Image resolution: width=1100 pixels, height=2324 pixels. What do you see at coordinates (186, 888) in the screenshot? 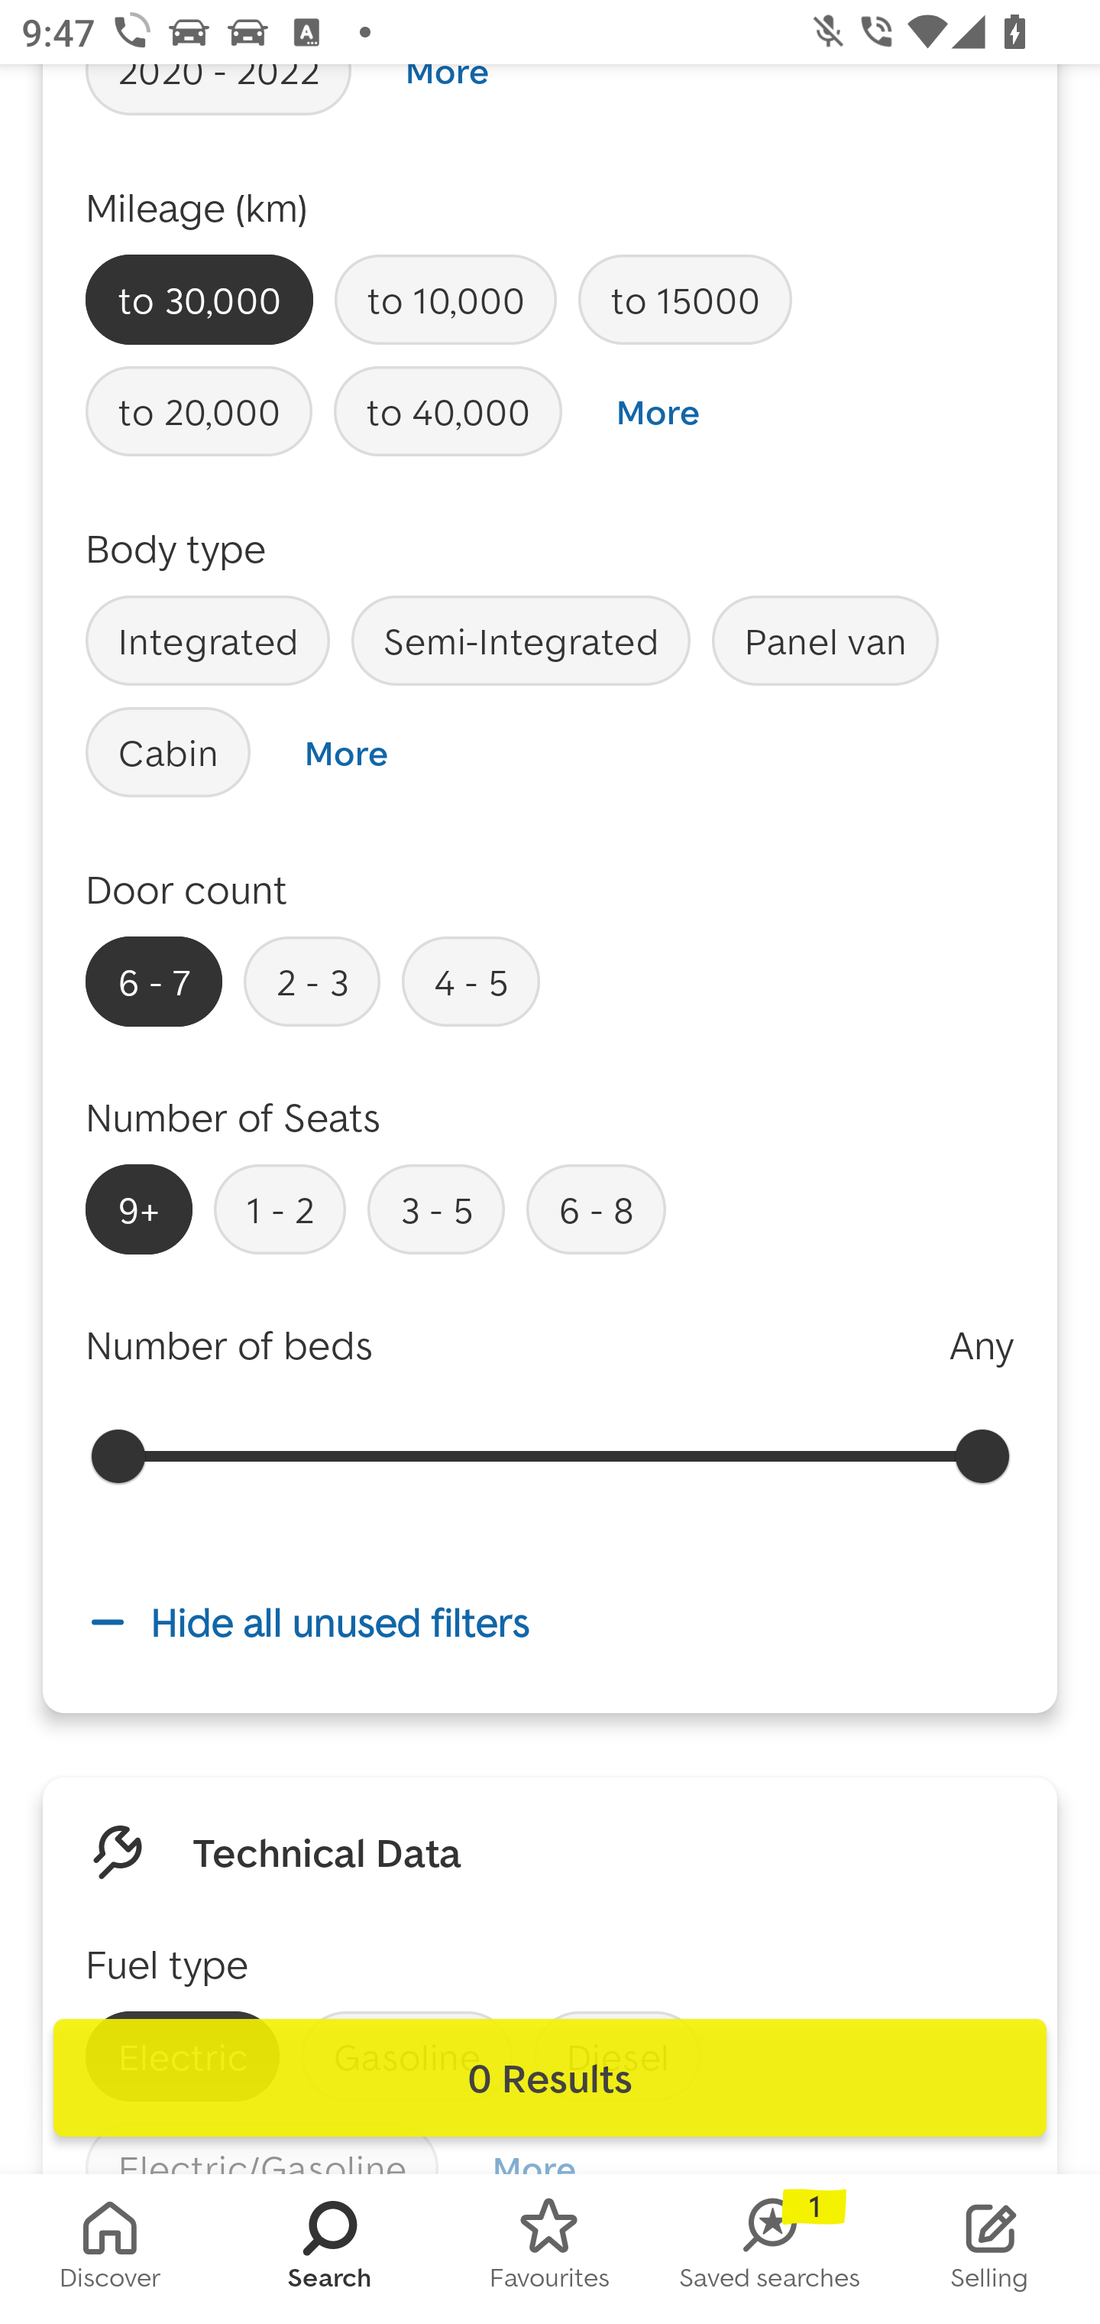
I see `Door count` at bounding box center [186, 888].